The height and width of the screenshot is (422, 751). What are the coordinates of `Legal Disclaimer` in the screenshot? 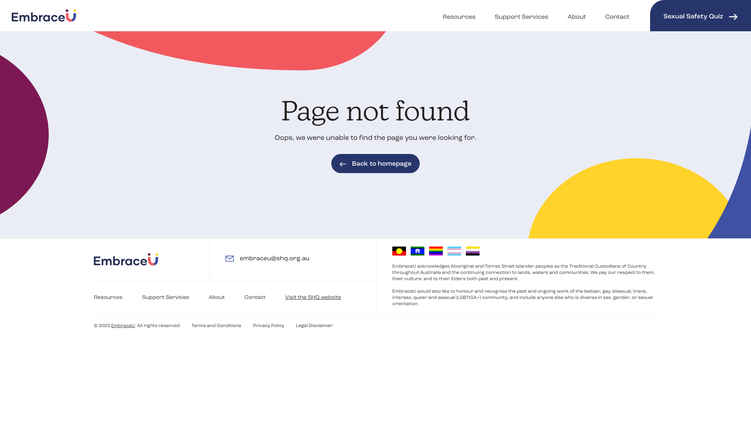 It's located at (314, 326).